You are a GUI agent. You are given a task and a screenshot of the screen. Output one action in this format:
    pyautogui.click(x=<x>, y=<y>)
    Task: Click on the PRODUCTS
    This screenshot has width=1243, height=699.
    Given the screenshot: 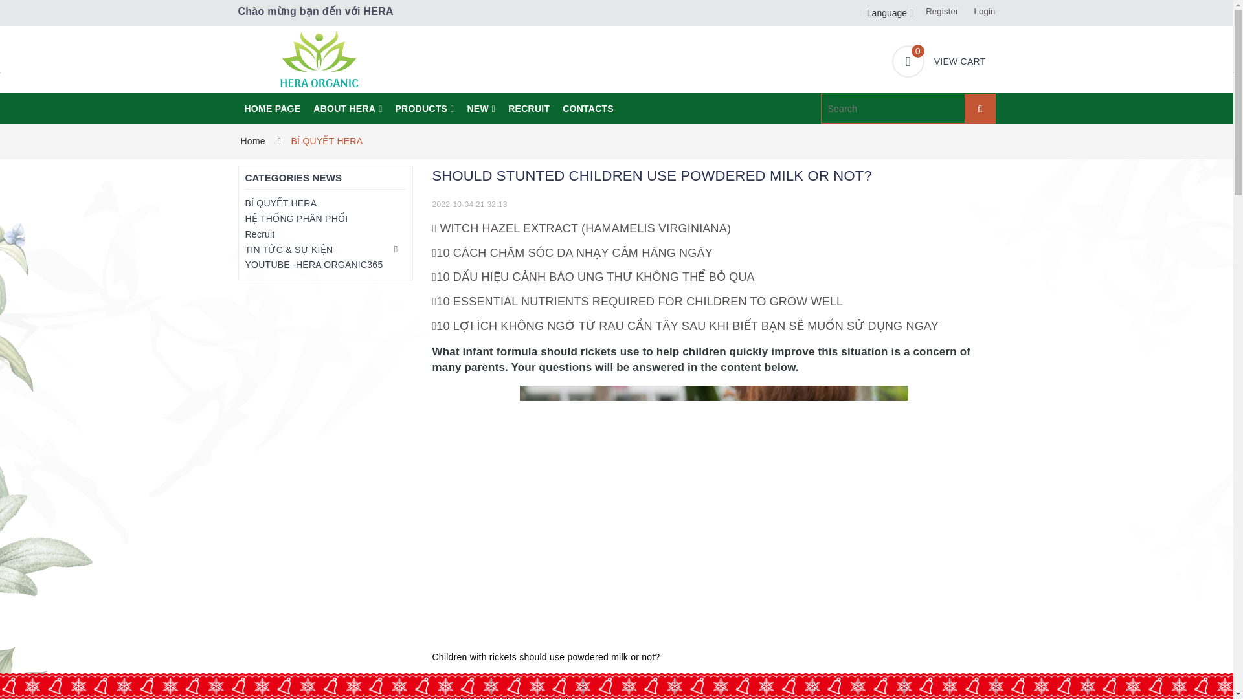 What is the action you would take?
    pyautogui.click(x=347, y=109)
    